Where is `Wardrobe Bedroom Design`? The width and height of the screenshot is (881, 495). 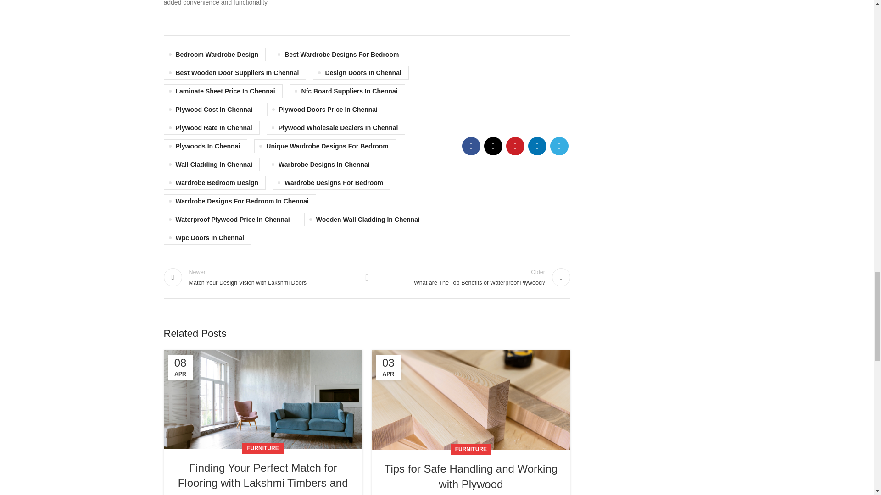 Wardrobe Bedroom Design is located at coordinates (214, 182).